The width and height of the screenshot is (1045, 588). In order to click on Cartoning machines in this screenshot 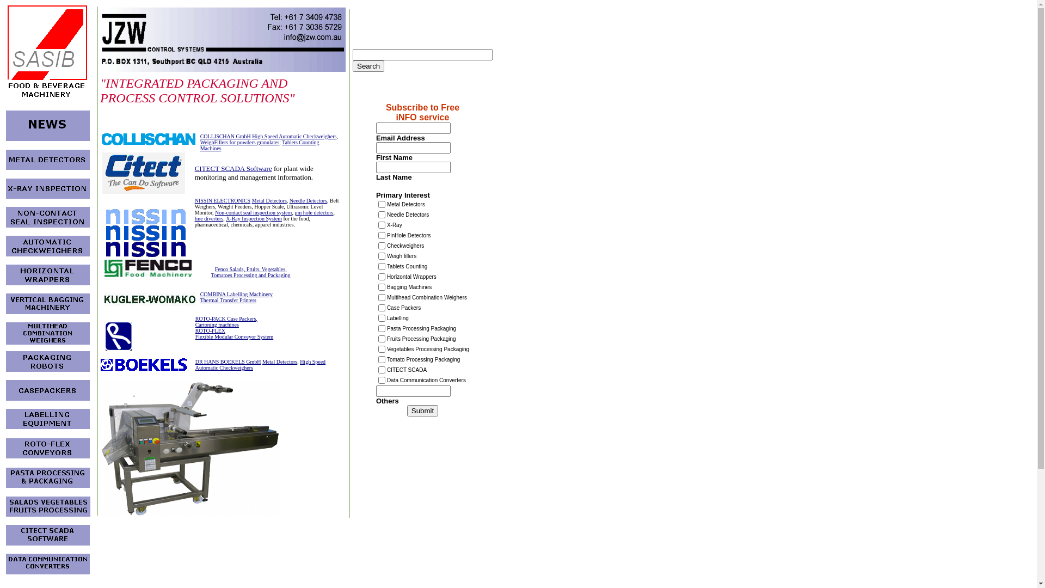, I will do `click(217, 324)`.